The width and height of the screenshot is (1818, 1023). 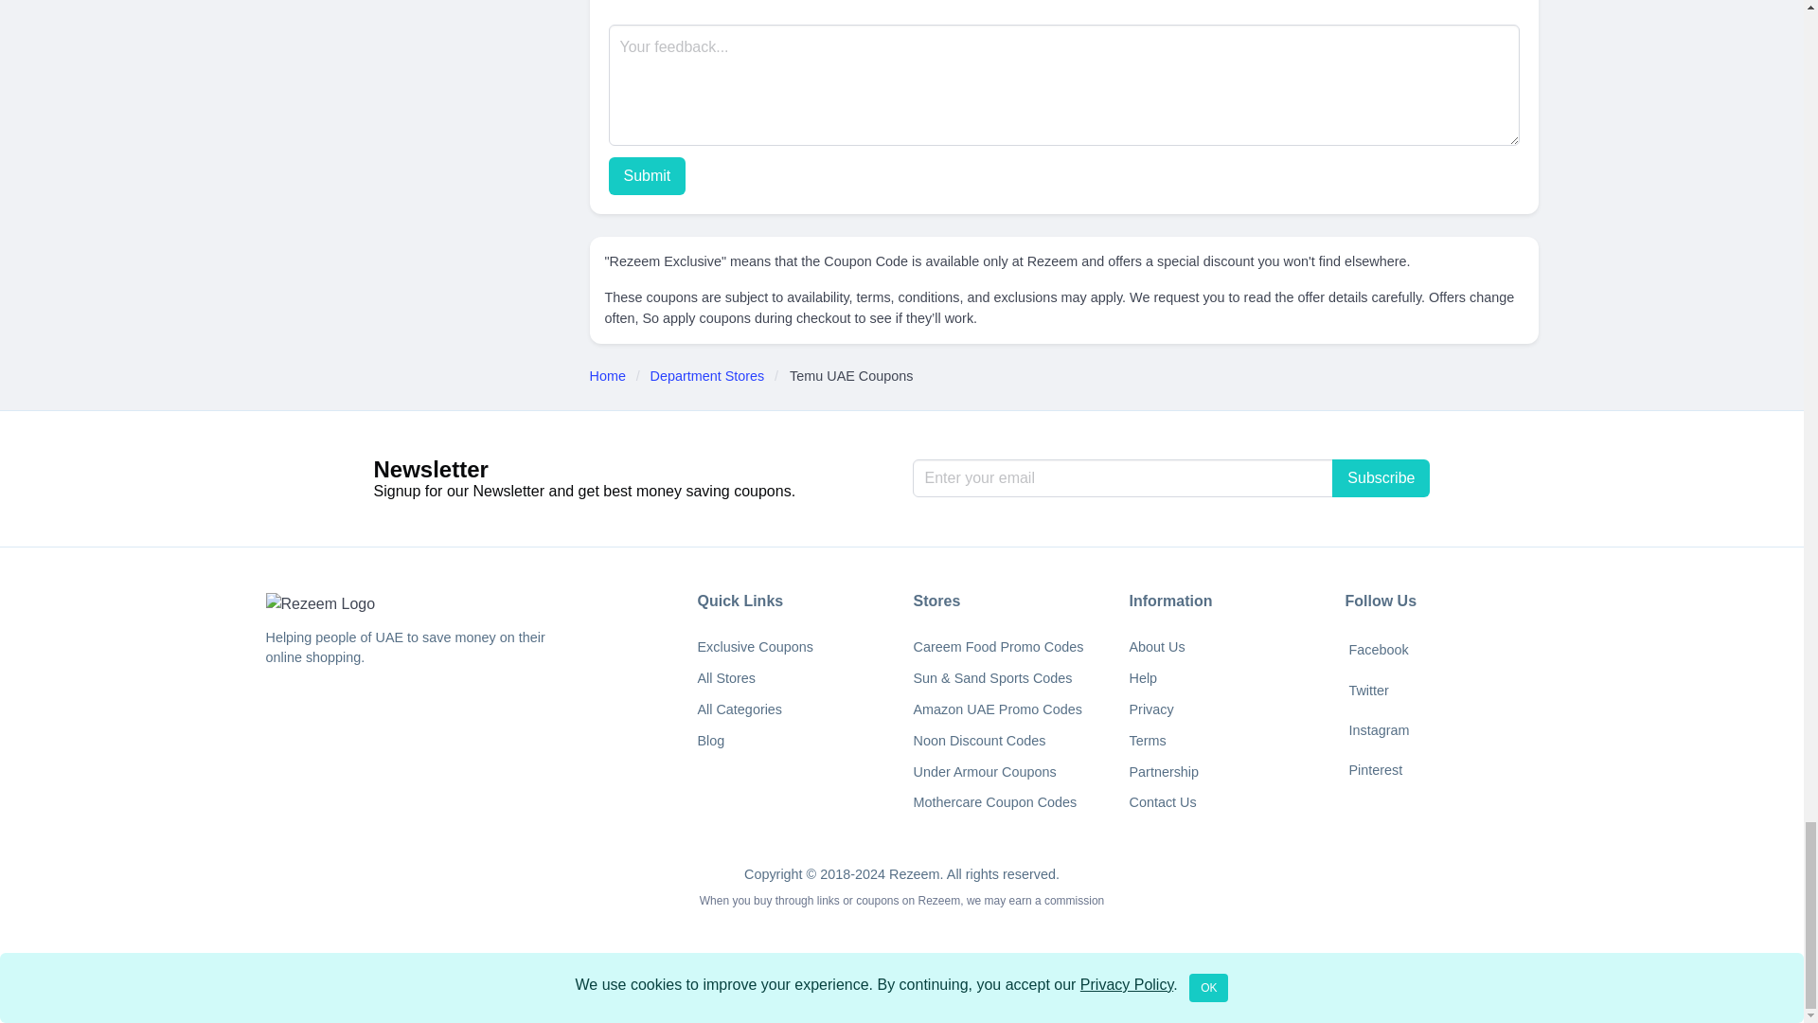 What do you see at coordinates (646, 176) in the screenshot?
I see `Submit` at bounding box center [646, 176].